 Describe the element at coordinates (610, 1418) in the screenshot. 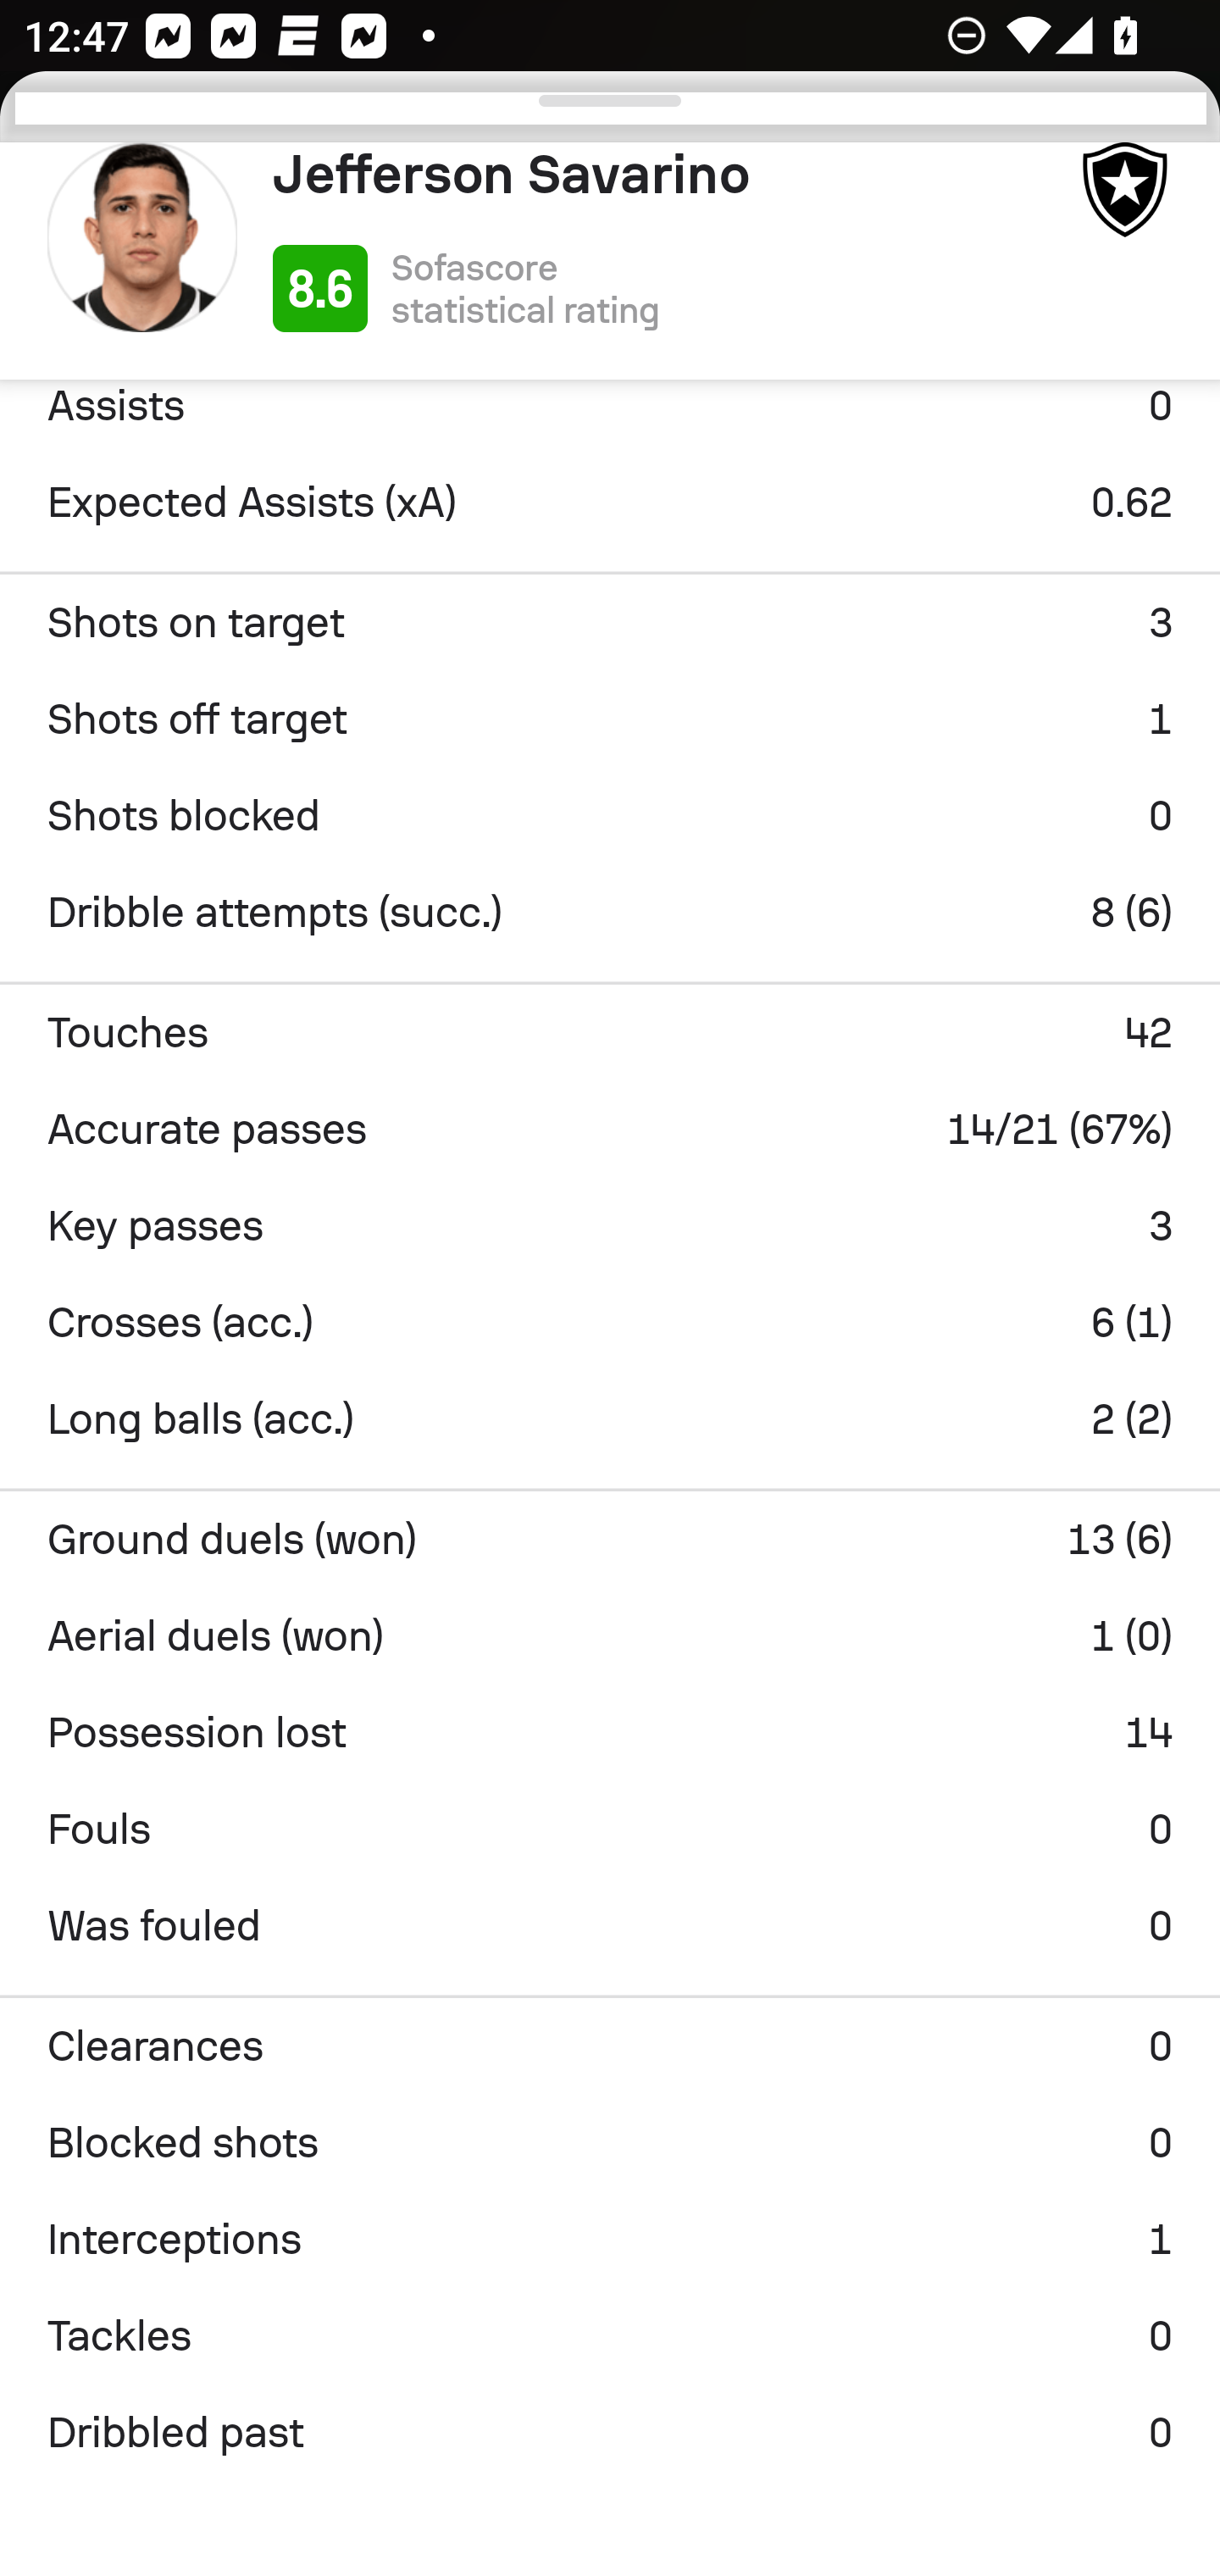

I see `Long balls (acc.) 2 (2)` at that location.